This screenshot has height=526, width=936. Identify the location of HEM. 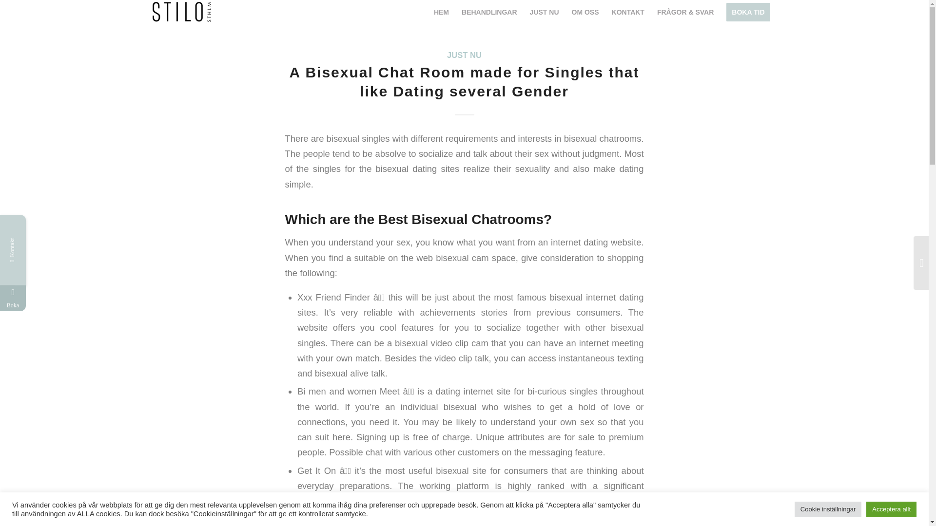
(441, 12).